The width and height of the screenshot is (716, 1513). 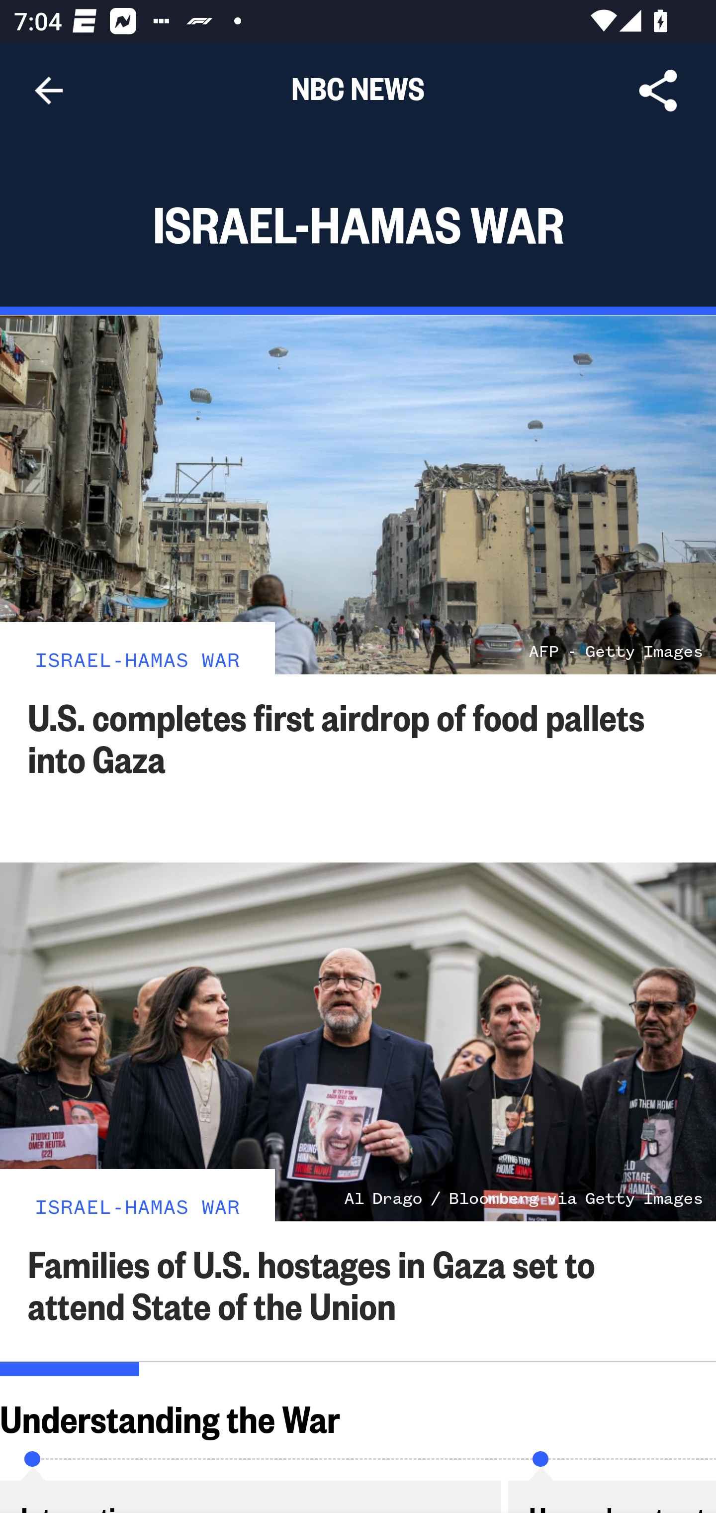 What do you see at coordinates (49, 91) in the screenshot?
I see `Navigate up` at bounding box center [49, 91].